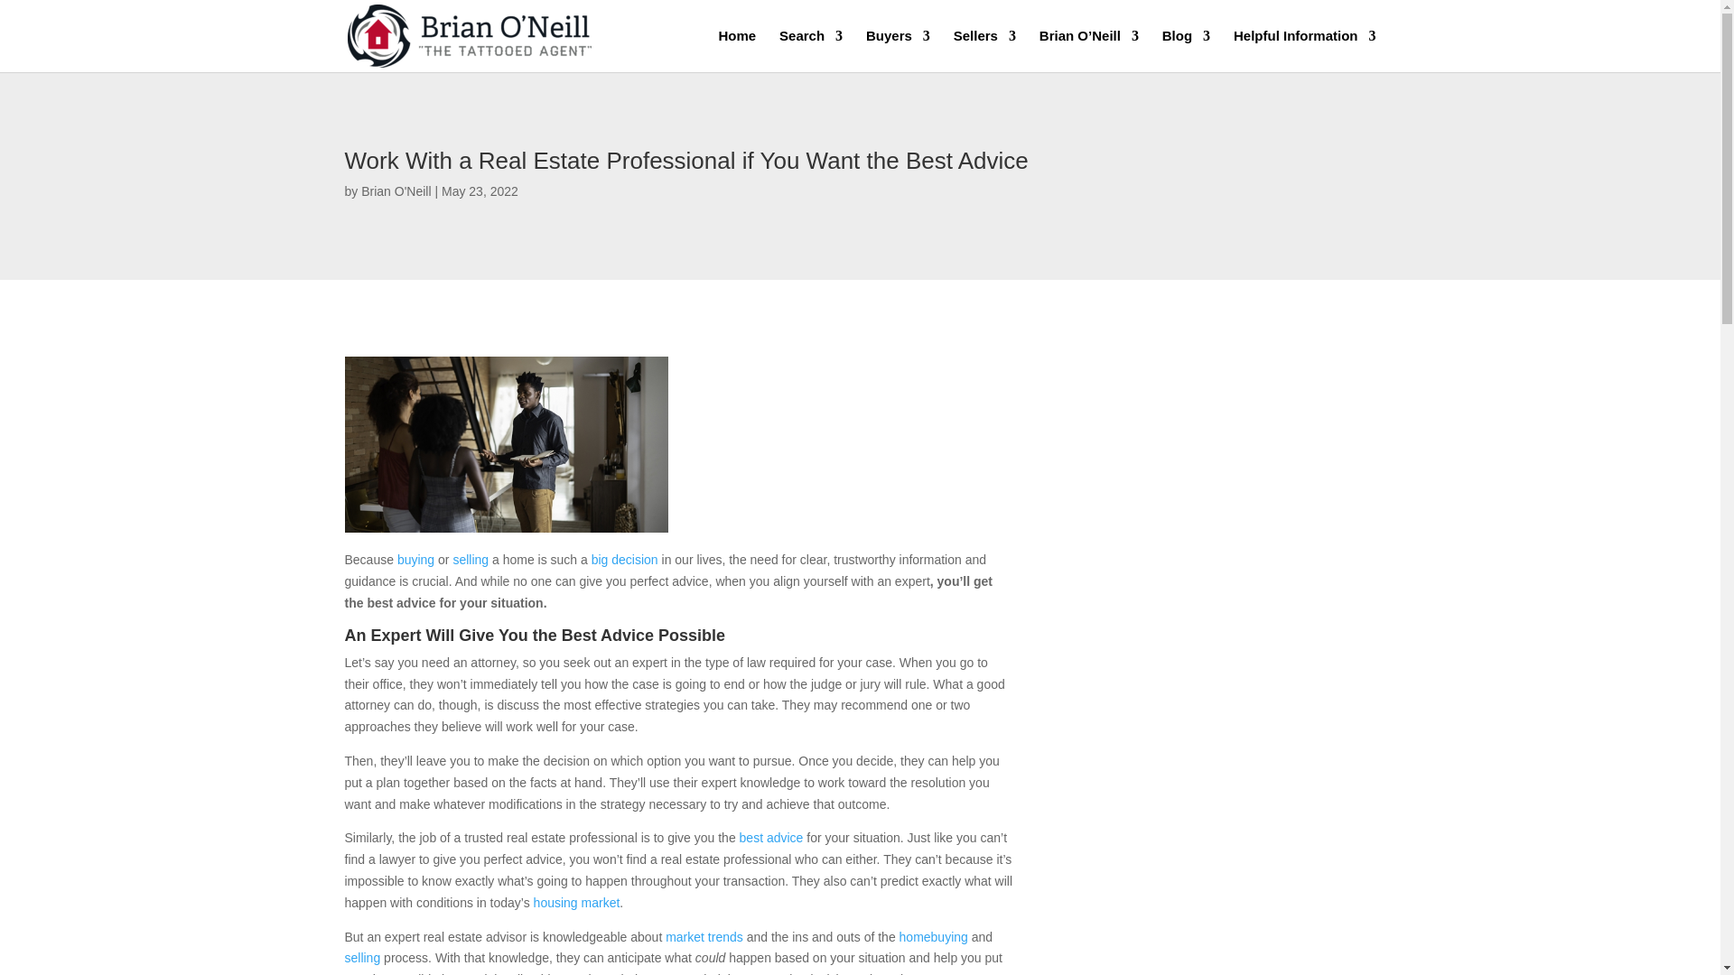 Image resolution: width=1734 pixels, height=975 pixels. Describe the element at coordinates (396, 191) in the screenshot. I see `Posts by Brian O'Neill` at that location.